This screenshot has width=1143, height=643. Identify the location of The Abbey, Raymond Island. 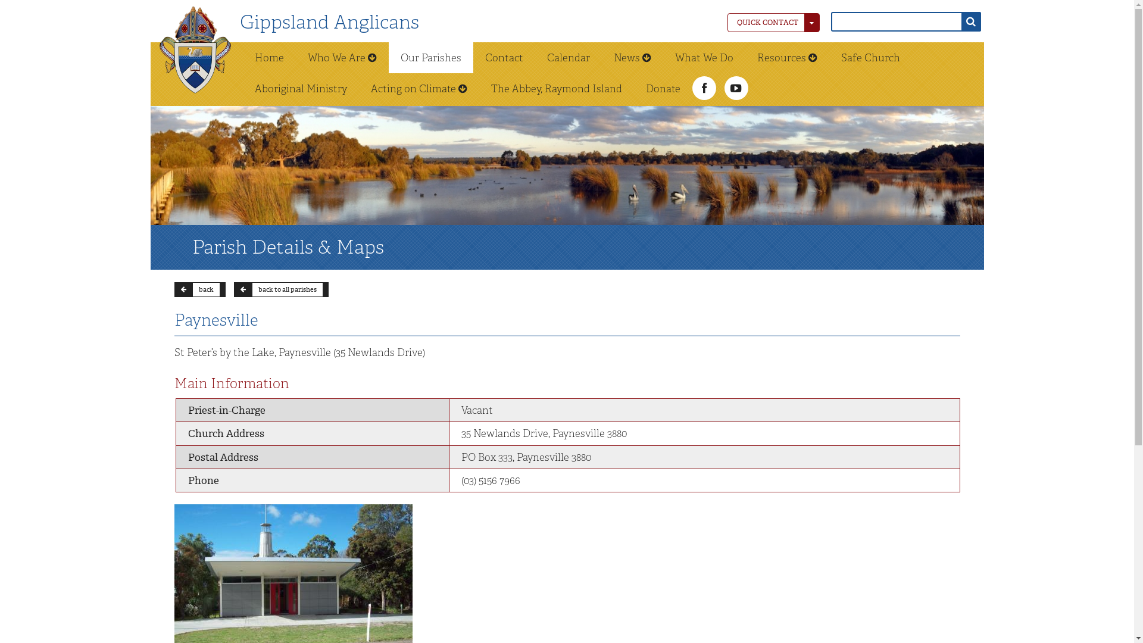
(556, 89).